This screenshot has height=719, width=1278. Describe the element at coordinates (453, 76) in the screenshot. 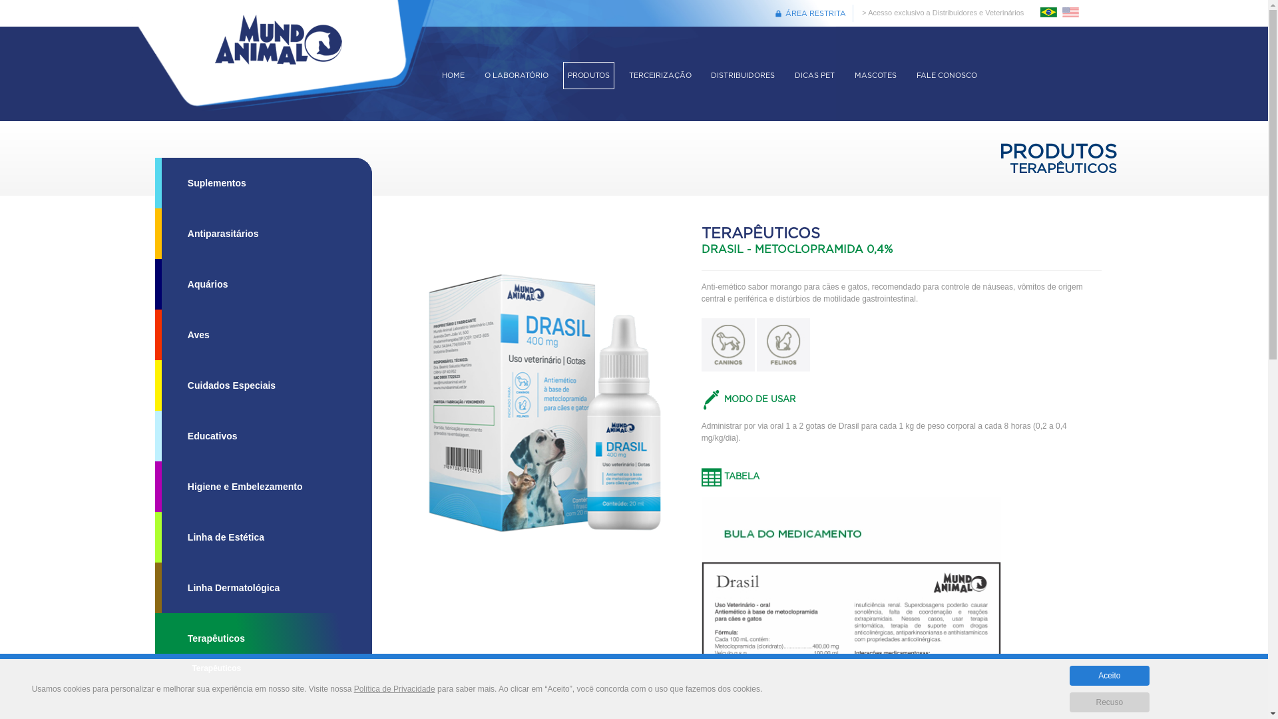

I see `HOME` at that location.